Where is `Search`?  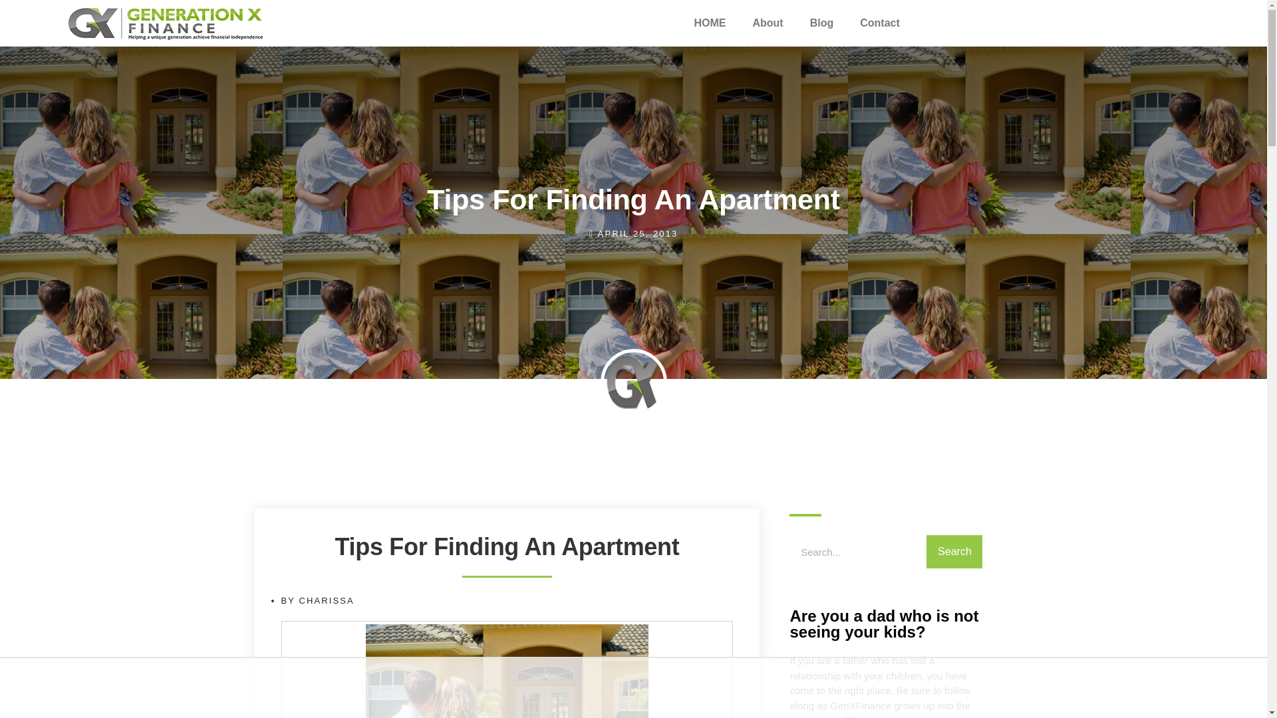 Search is located at coordinates (858, 552).